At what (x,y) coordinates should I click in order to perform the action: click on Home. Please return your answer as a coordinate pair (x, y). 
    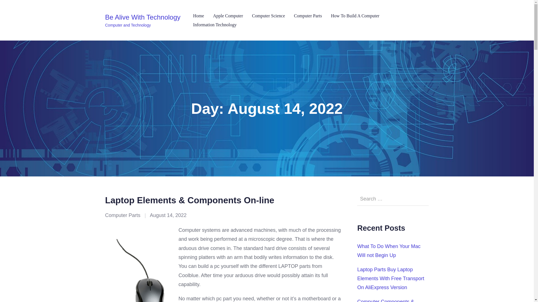
    Looking at the image, I should click on (198, 16).